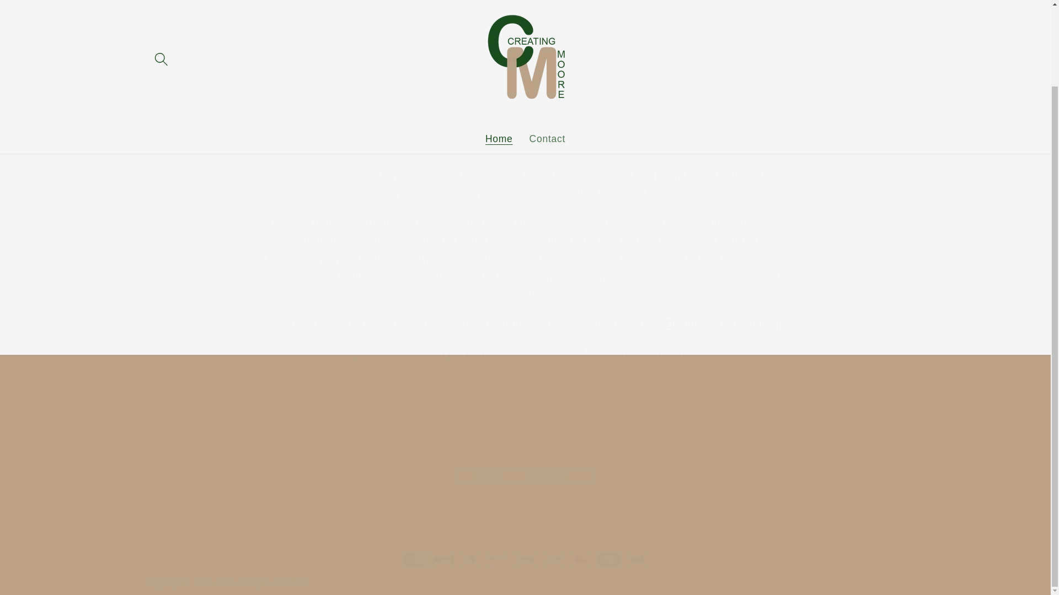  I want to click on Steel Design Manufacturing, so click(708, 324).